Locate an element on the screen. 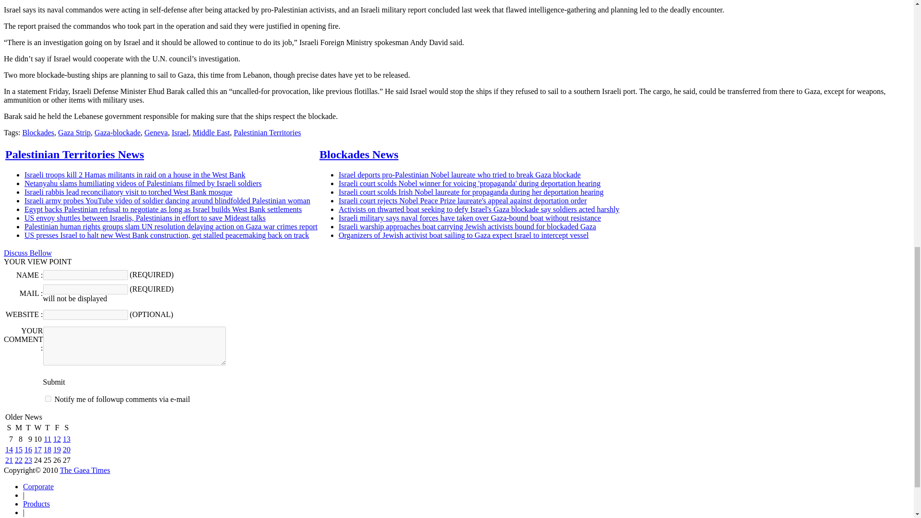 The image size is (921, 518). Middle East is located at coordinates (211, 132).